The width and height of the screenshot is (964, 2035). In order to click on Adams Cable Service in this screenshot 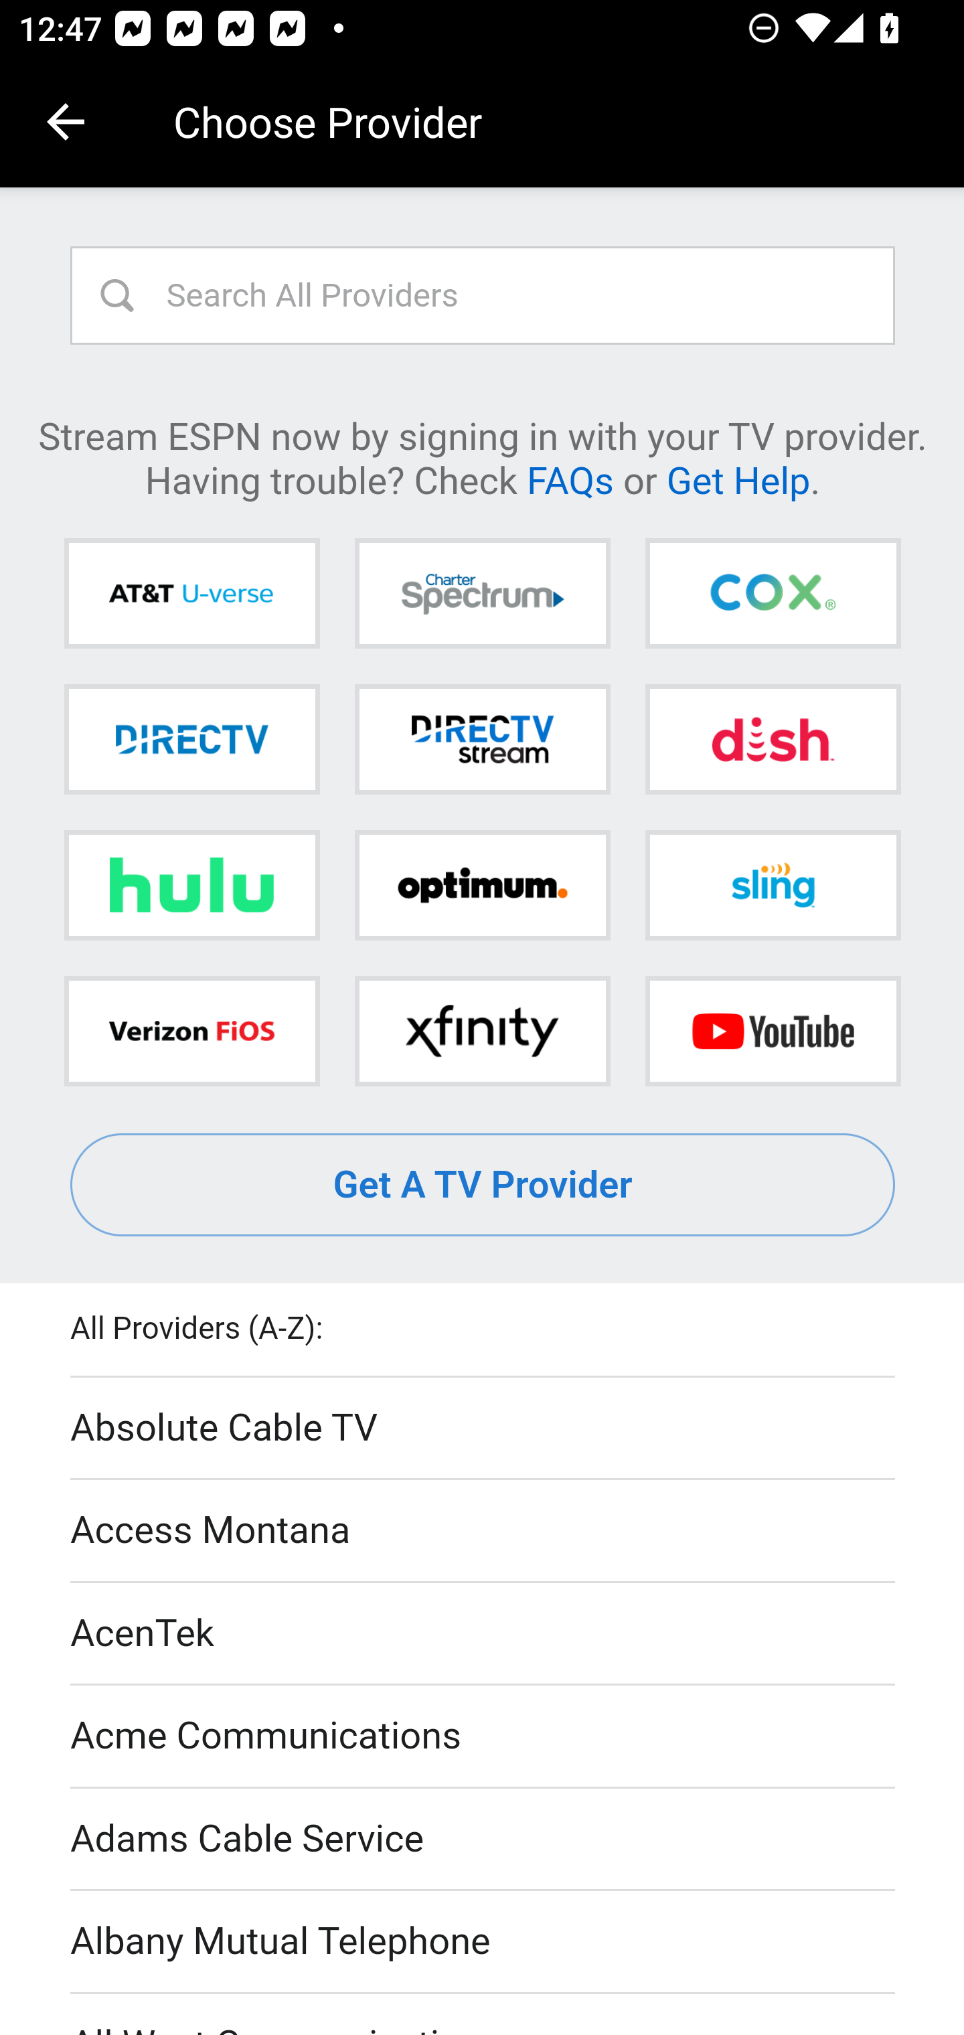, I will do `click(483, 1840)`.